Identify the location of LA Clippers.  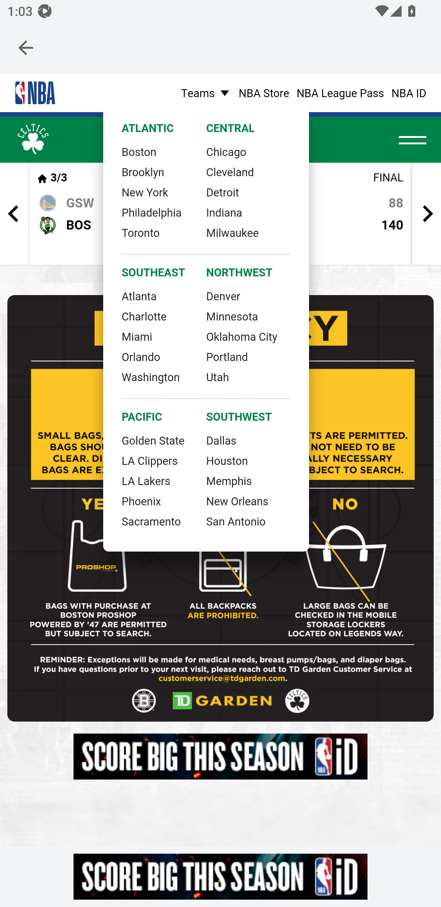
(149, 460).